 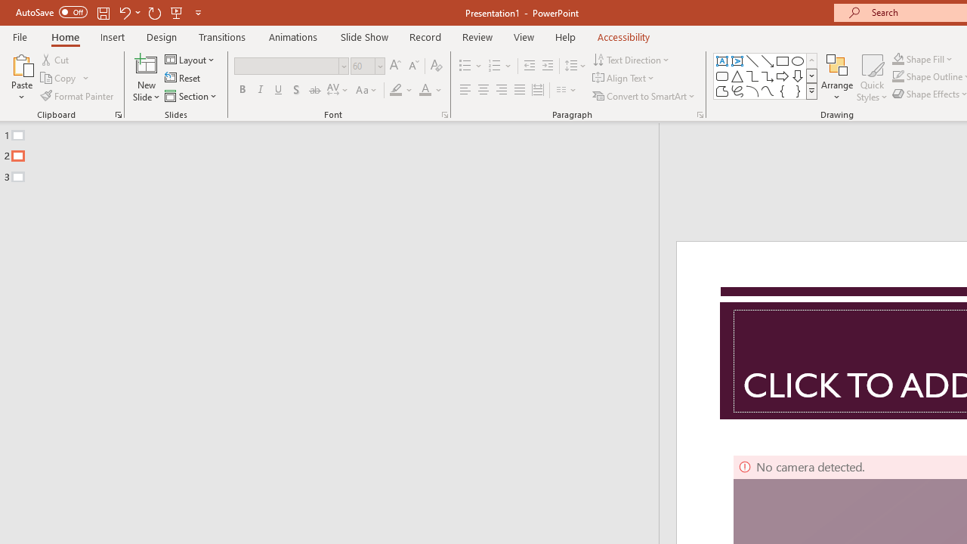 I want to click on Numbering, so click(x=500, y=66).